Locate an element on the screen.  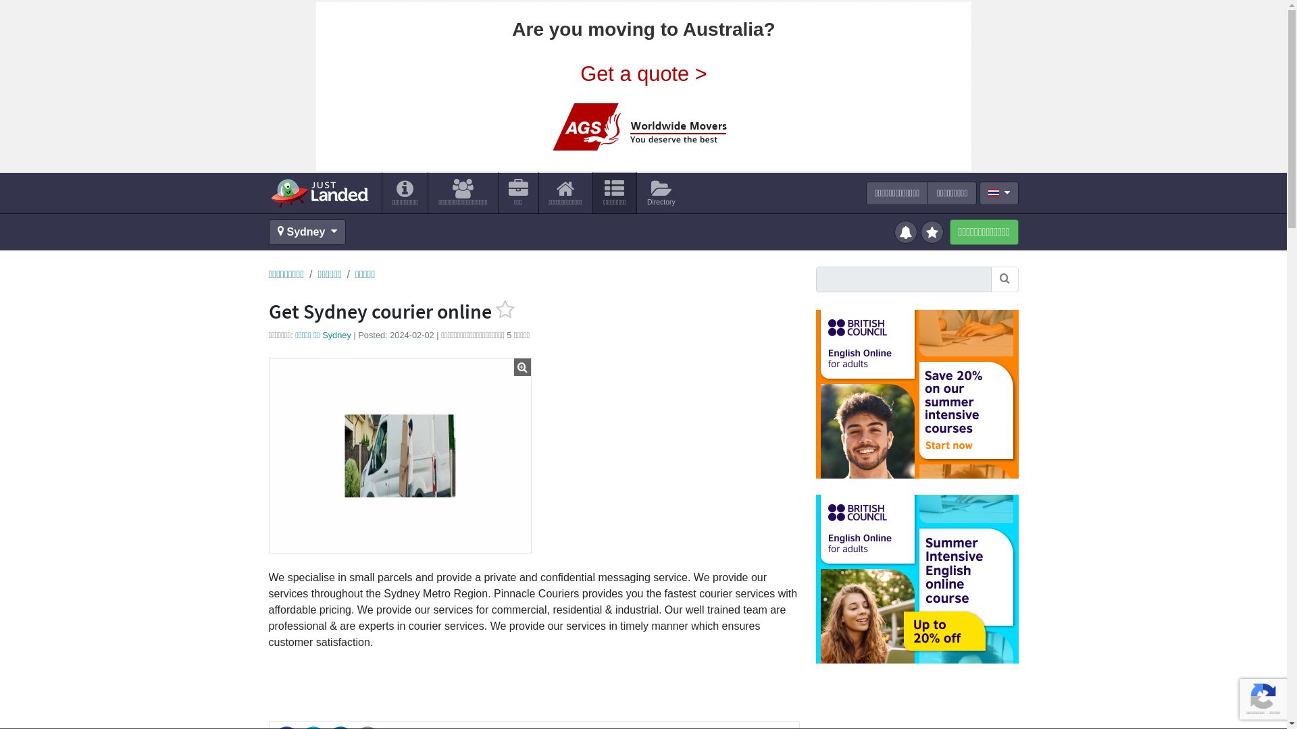
Just Landed is located at coordinates (319, 192).